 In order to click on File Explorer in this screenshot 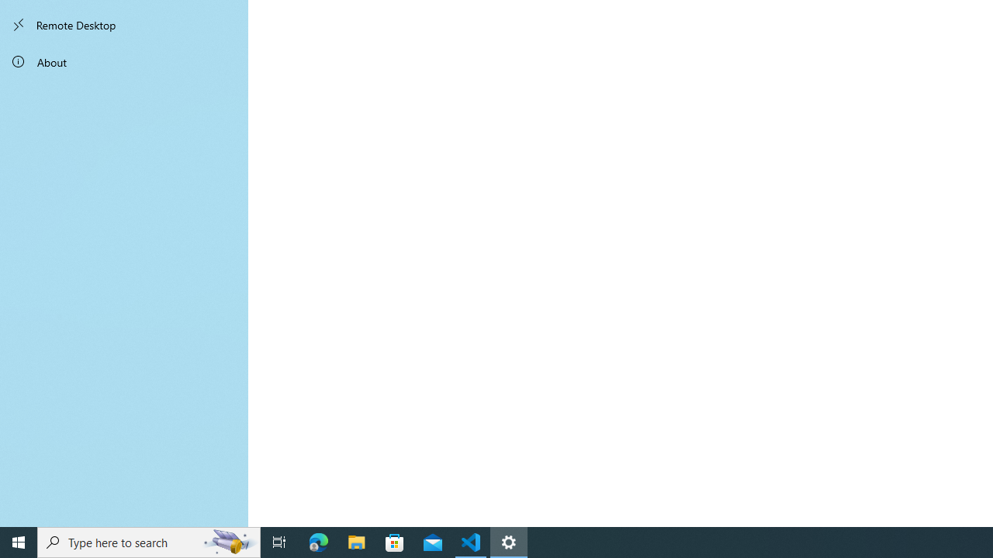, I will do `click(357, 542)`.